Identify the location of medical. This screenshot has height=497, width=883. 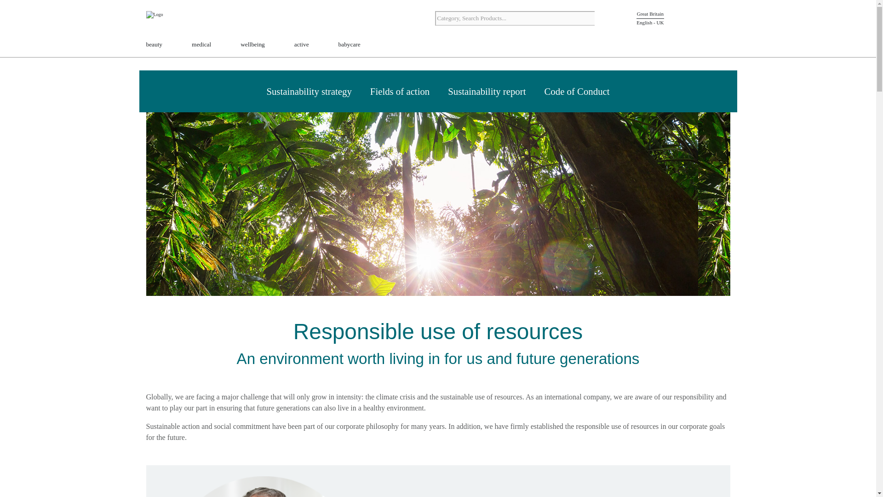
(201, 45).